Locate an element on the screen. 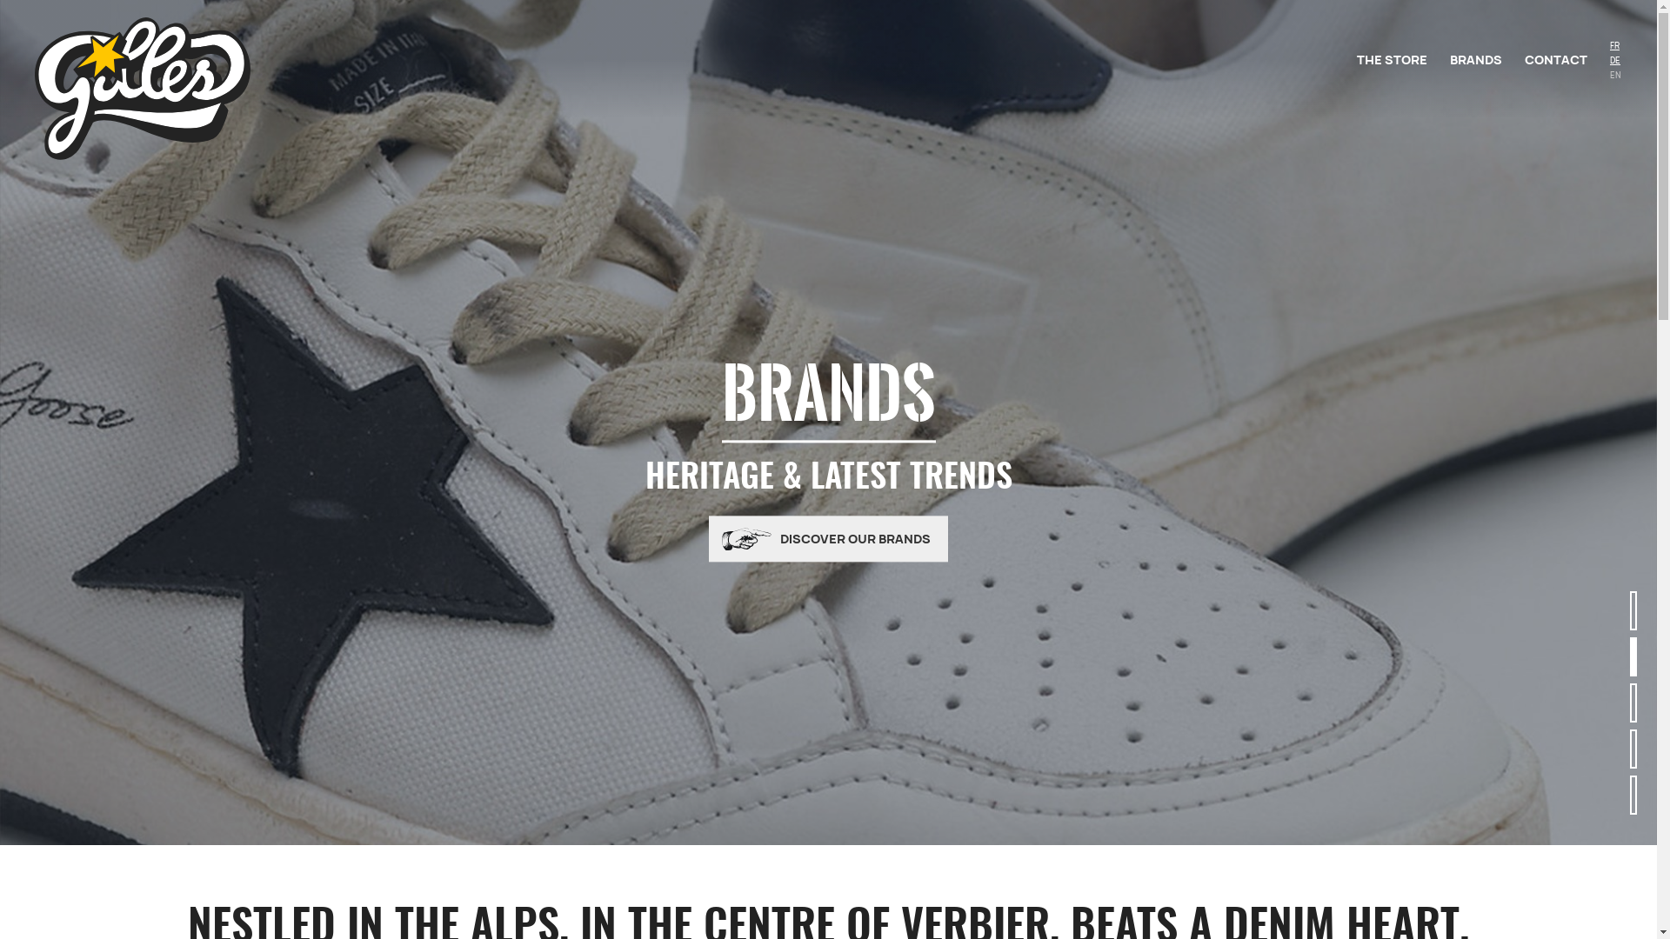  CONTACT is located at coordinates (1556, 60).